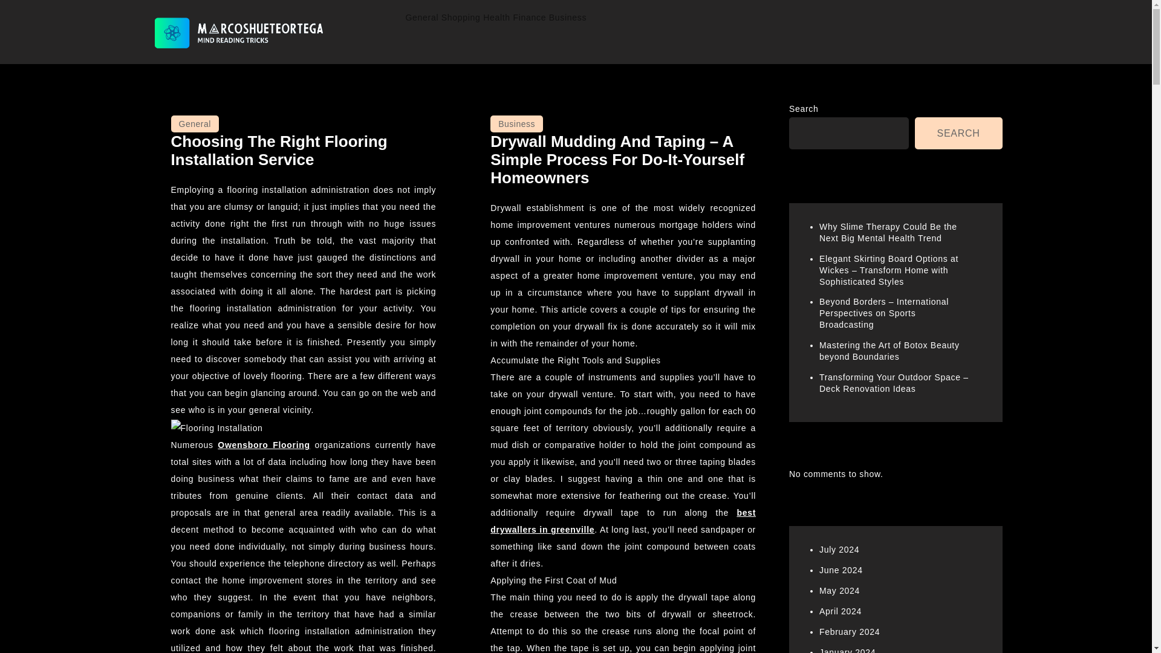 This screenshot has height=653, width=1161. I want to click on Shopping, so click(461, 18).